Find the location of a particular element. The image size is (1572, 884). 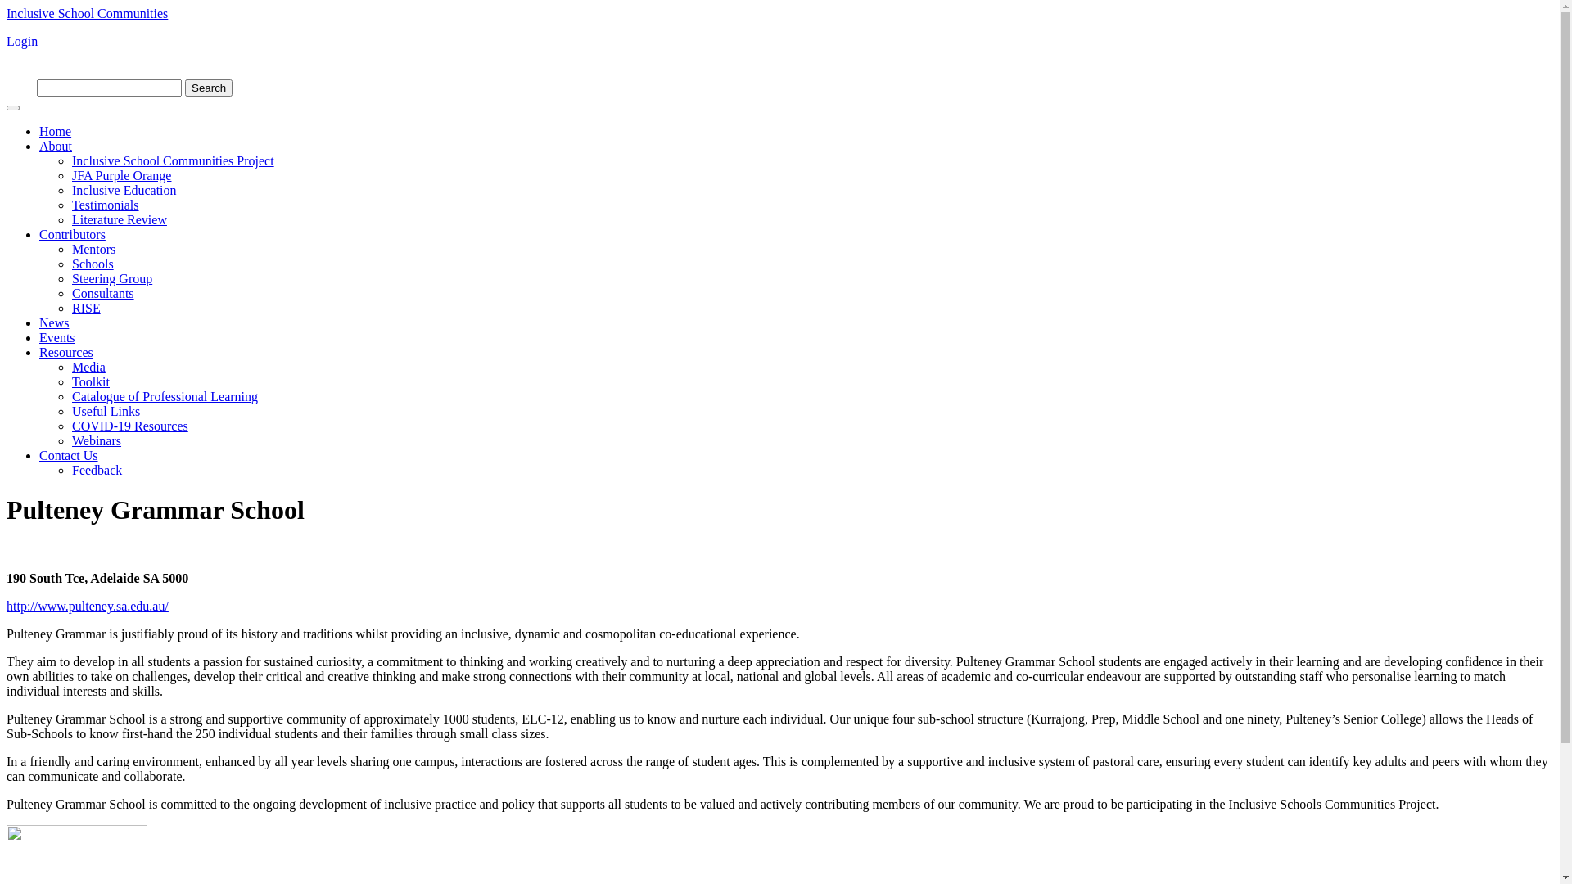

Contact Us is located at coordinates (69, 455).